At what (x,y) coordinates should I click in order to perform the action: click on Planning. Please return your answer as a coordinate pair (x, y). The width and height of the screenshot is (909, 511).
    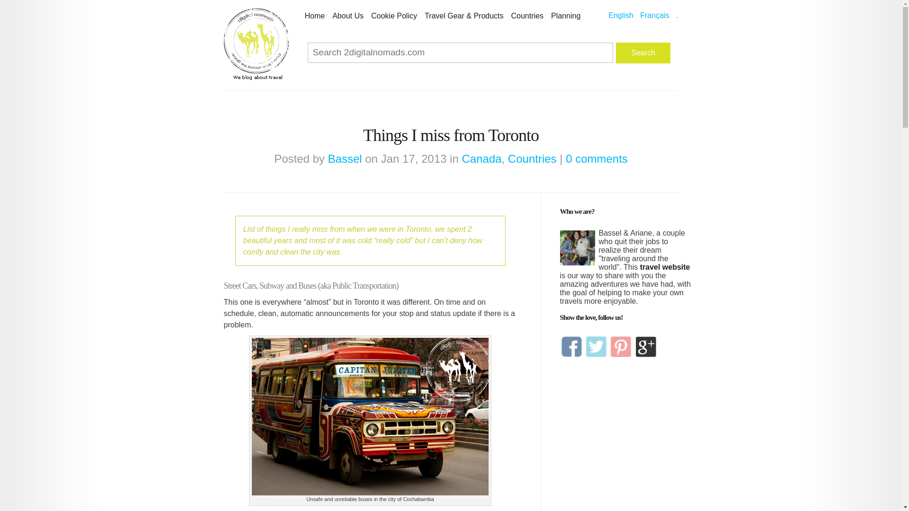
    Looking at the image, I should click on (566, 16).